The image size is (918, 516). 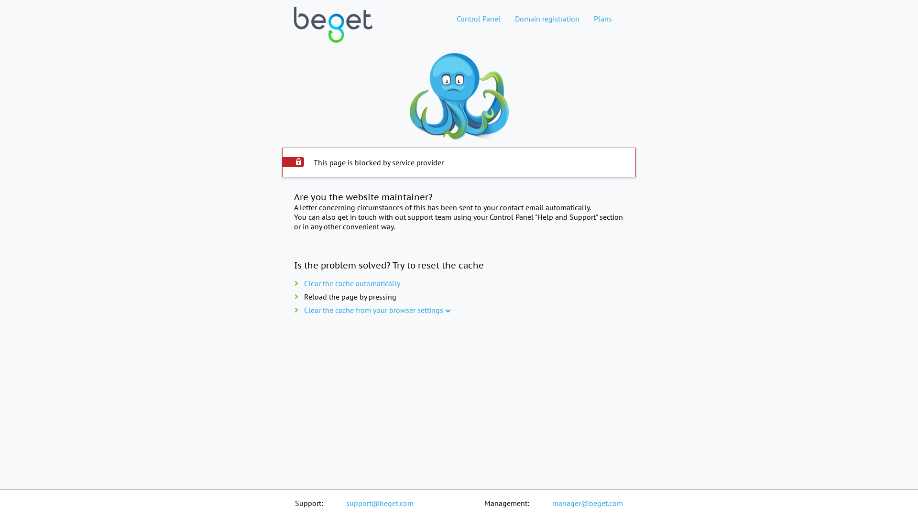 What do you see at coordinates (588, 503) in the screenshot?
I see `manager@beget.com` at bounding box center [588, 503].